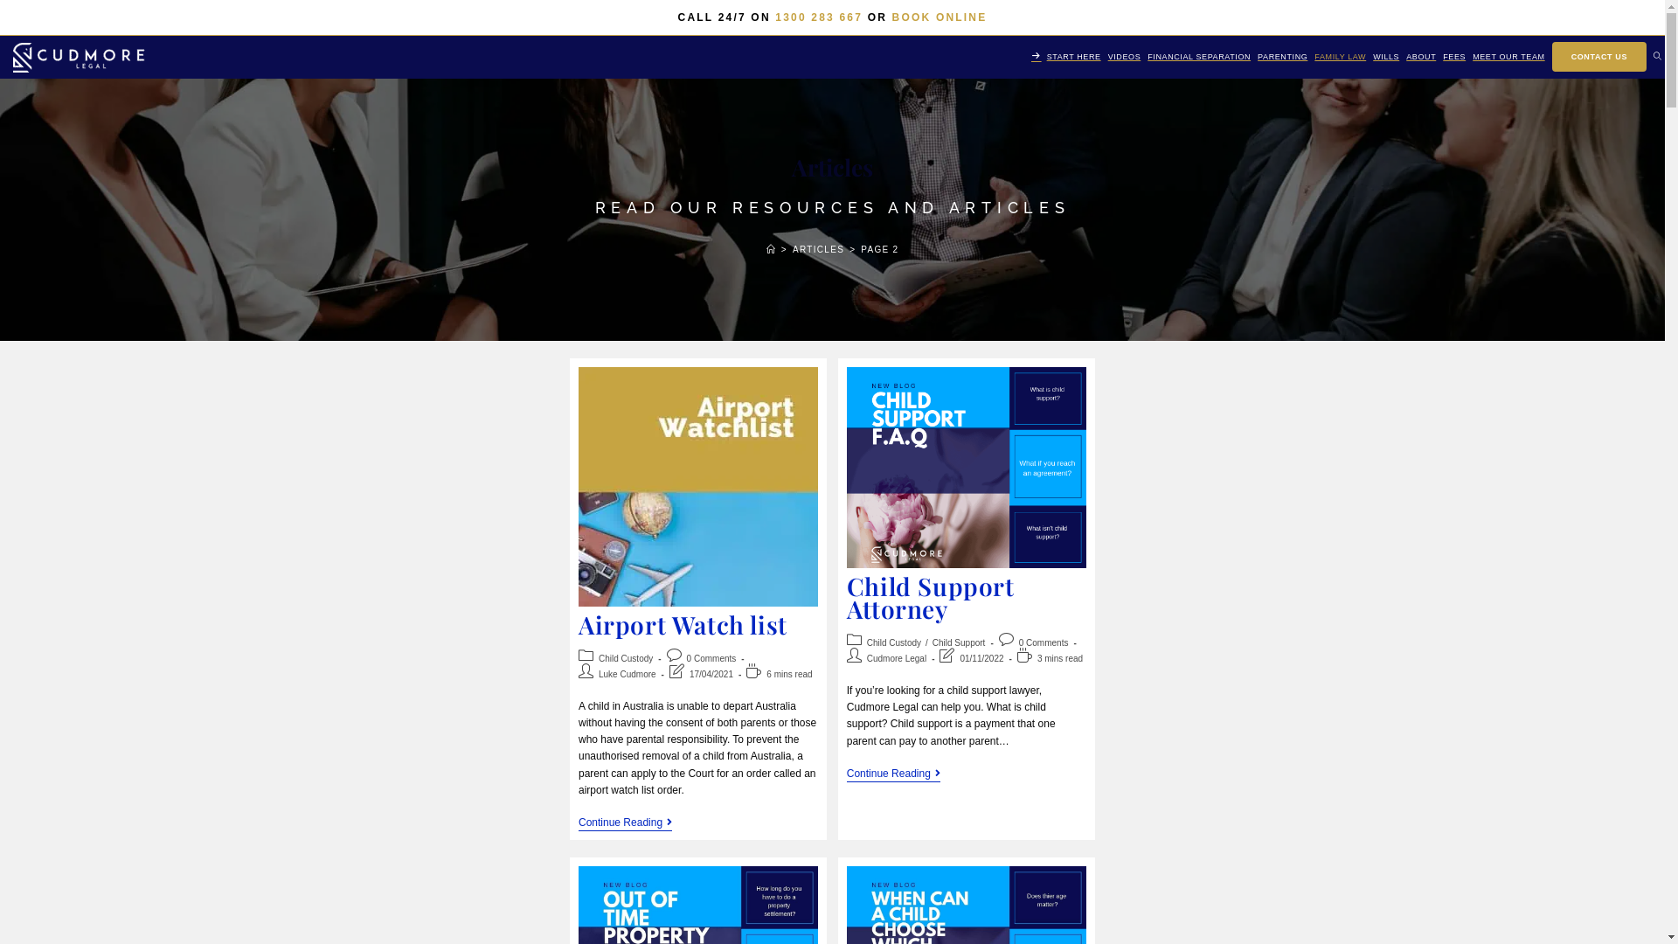  Describe the element at coordinates (1421, 58) in the screenshot. I see `ABOUT` at that location.